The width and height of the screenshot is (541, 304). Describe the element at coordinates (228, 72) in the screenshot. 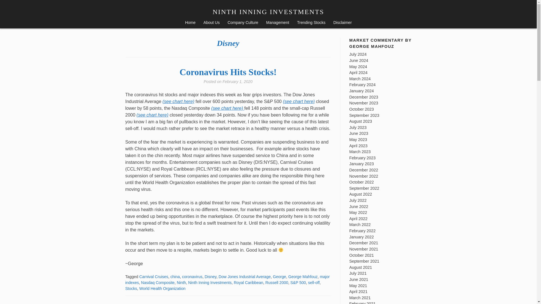

I see `Coronavirus Hits Stocks!` at that location.